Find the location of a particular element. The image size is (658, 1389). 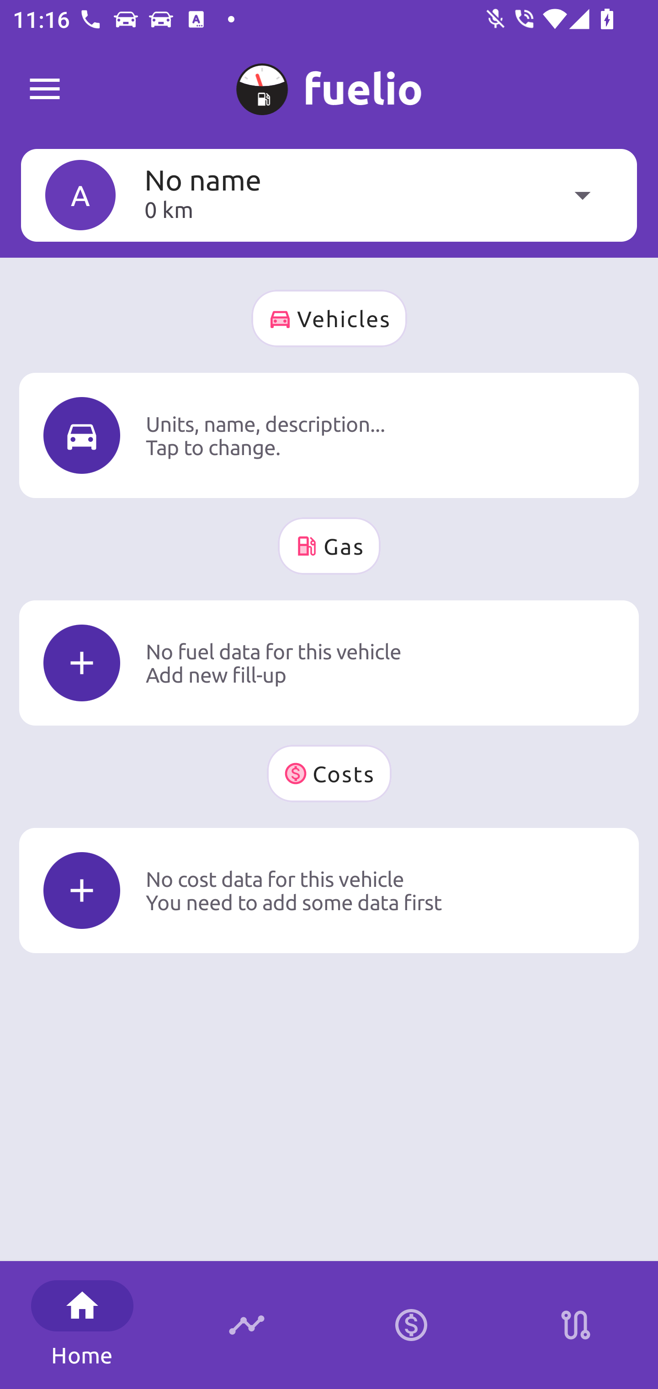

Icon No fuel data for this vehicle
Add new fill-up is located at coordinates (329, 663).